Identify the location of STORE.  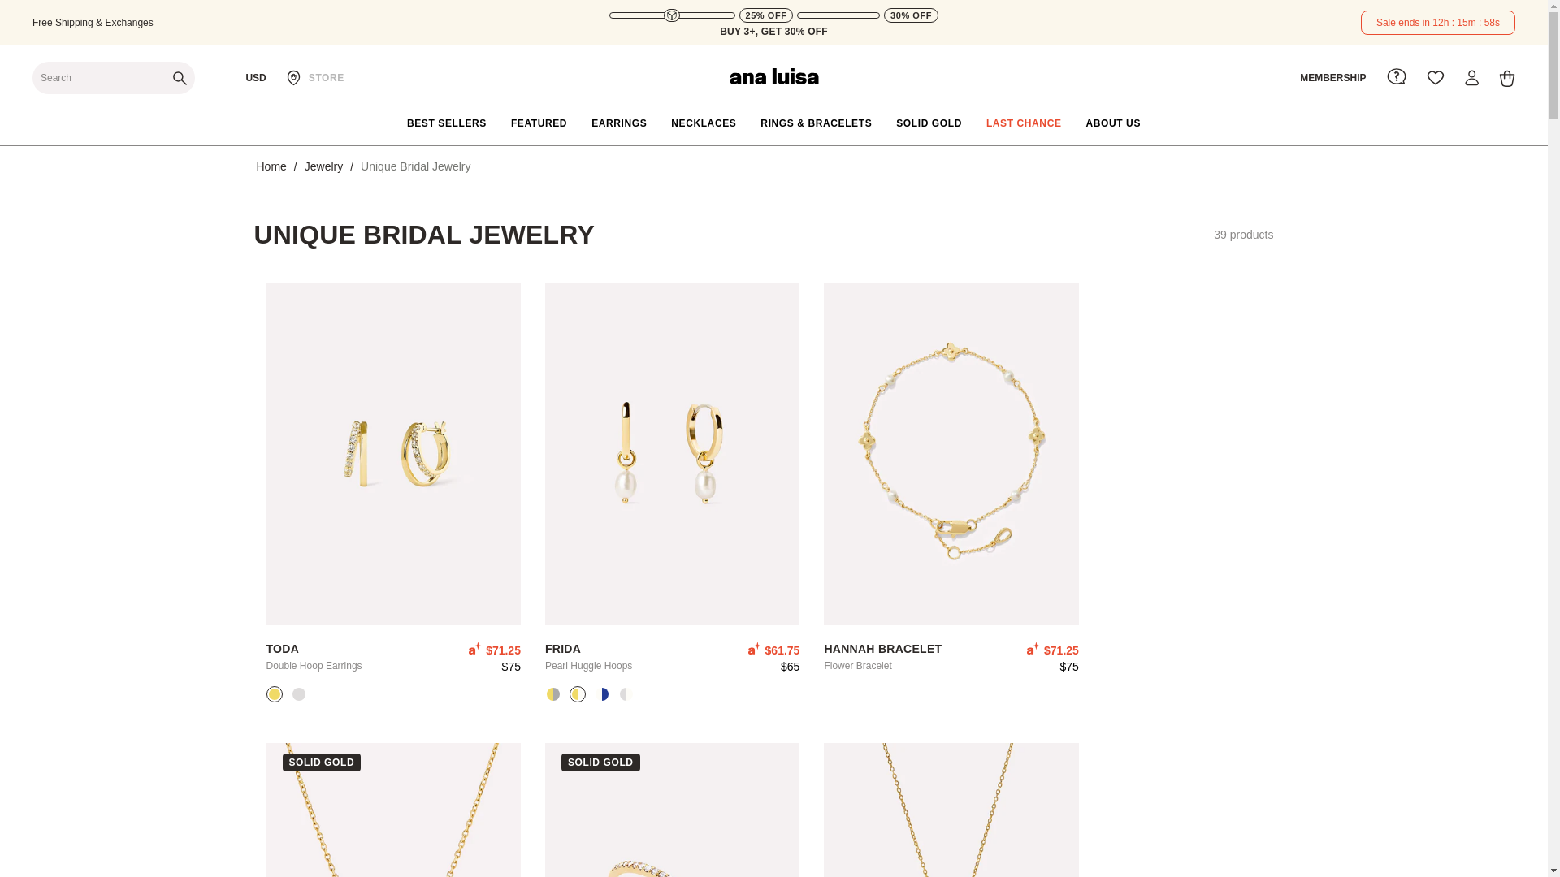
(315, 78).